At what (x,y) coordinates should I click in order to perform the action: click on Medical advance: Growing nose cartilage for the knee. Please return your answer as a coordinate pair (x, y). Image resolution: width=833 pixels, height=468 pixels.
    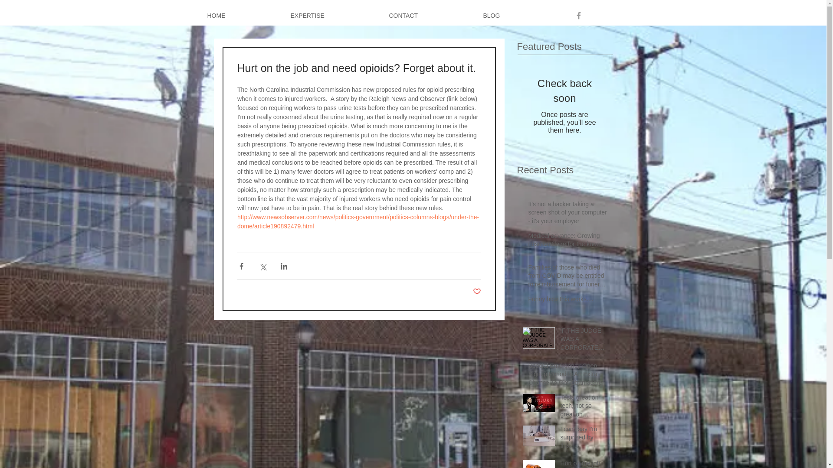
    Looking at the image, I should click on (567, 242).